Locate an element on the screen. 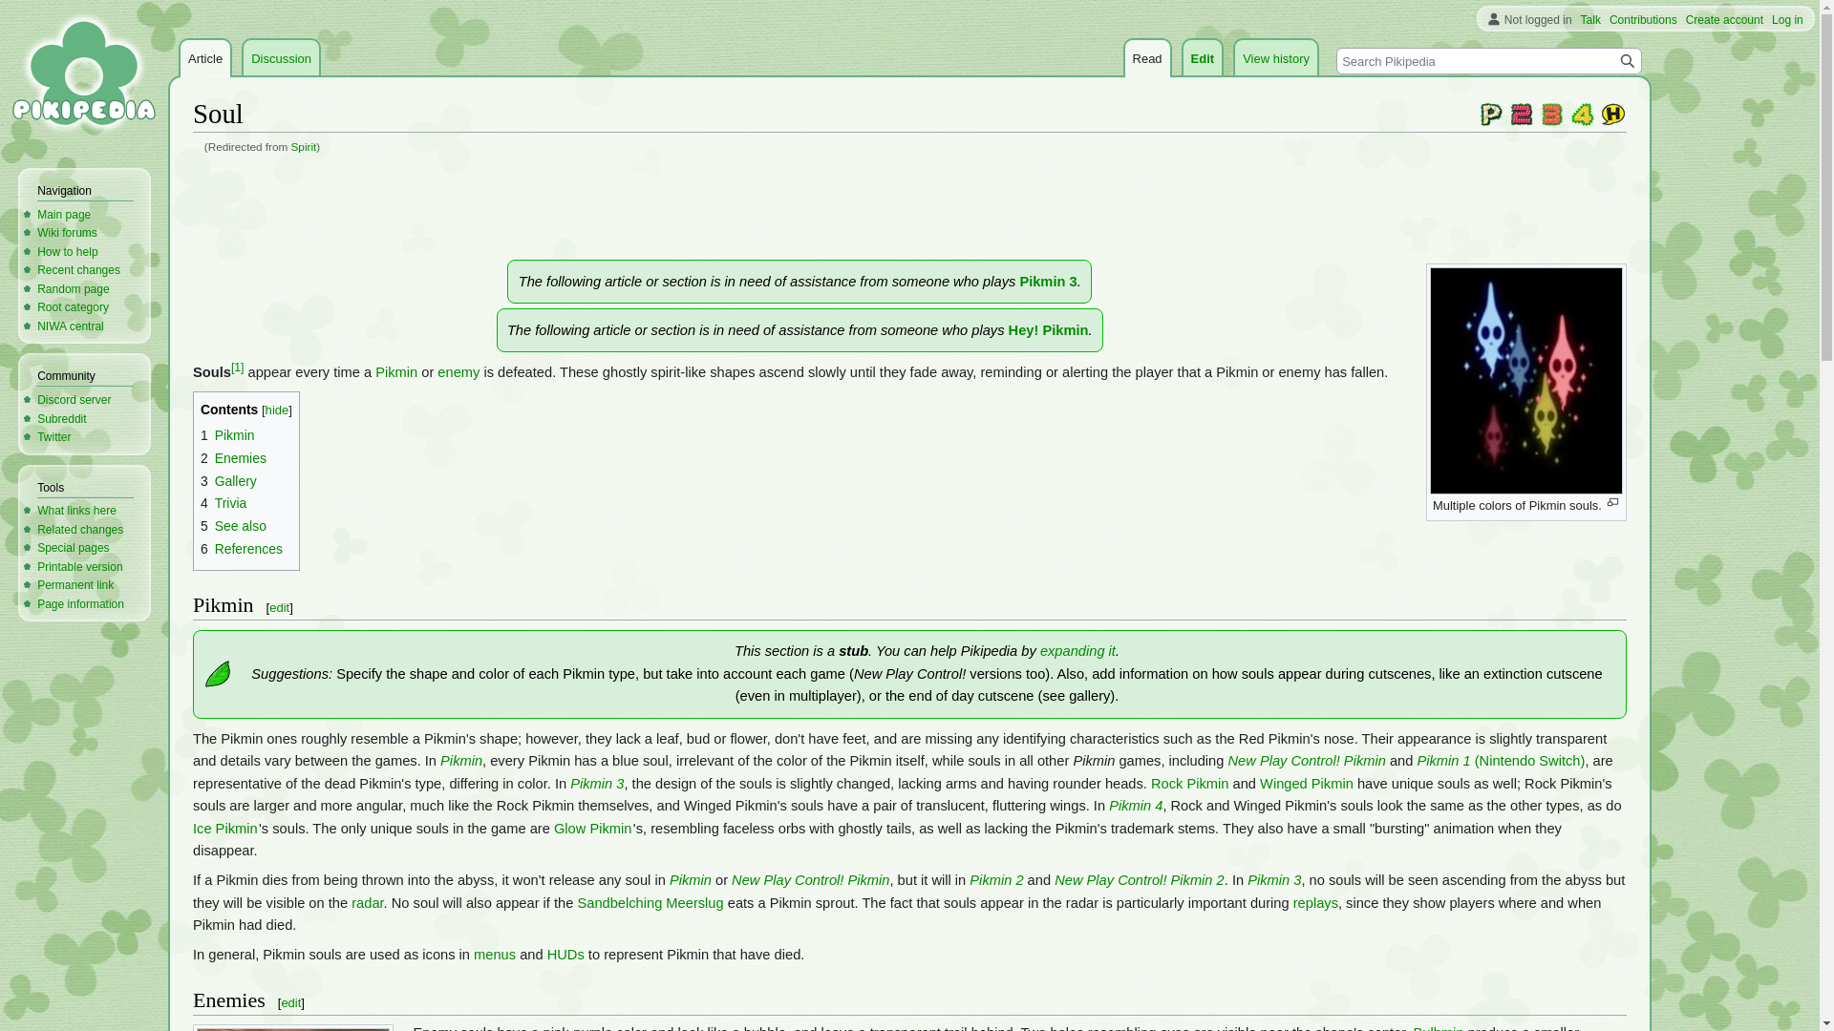 The width and height of the screenshot is (1834, 1031). Pikmin 4 is located at coordinates (1582, 114).